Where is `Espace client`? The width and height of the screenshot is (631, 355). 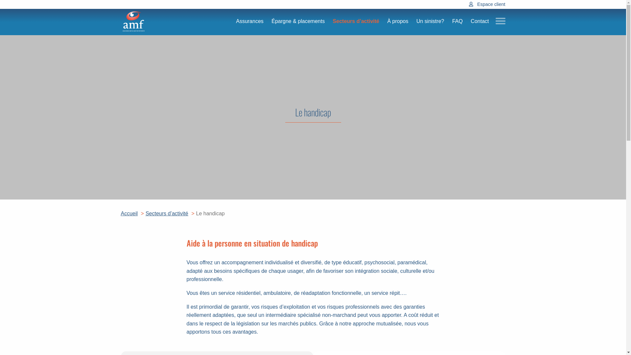 Espace client is located at coordinates (491, 5).